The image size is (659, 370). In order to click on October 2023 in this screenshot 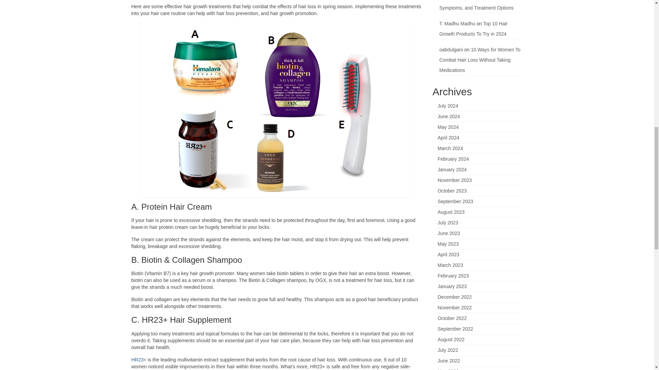, I will do `click(452, 190)`.